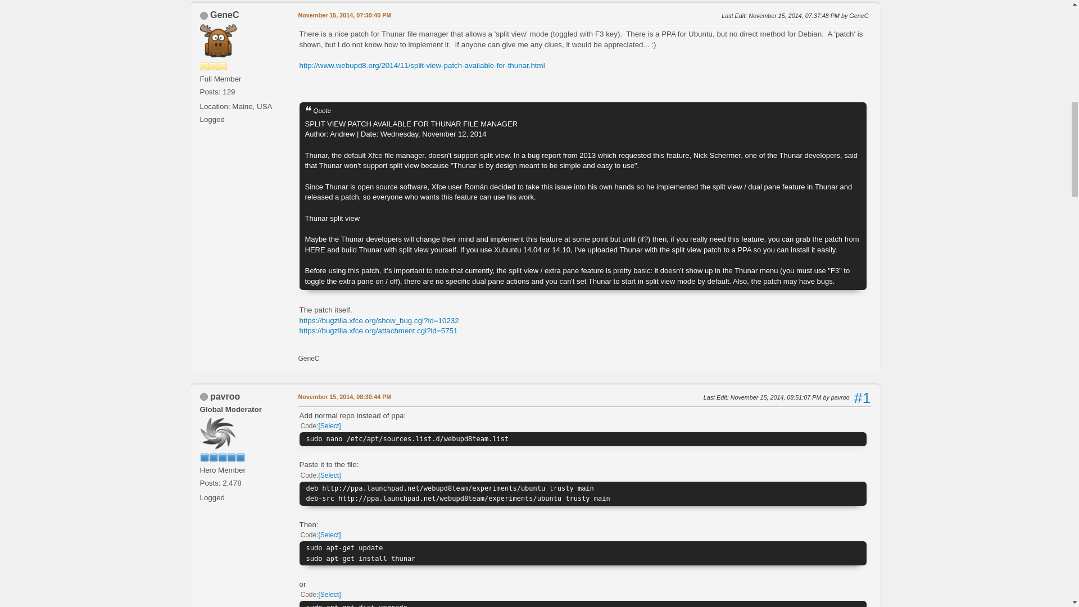 The width and height of the screenshot is (1079, 607). I want to click on Select, so click(329, 475).